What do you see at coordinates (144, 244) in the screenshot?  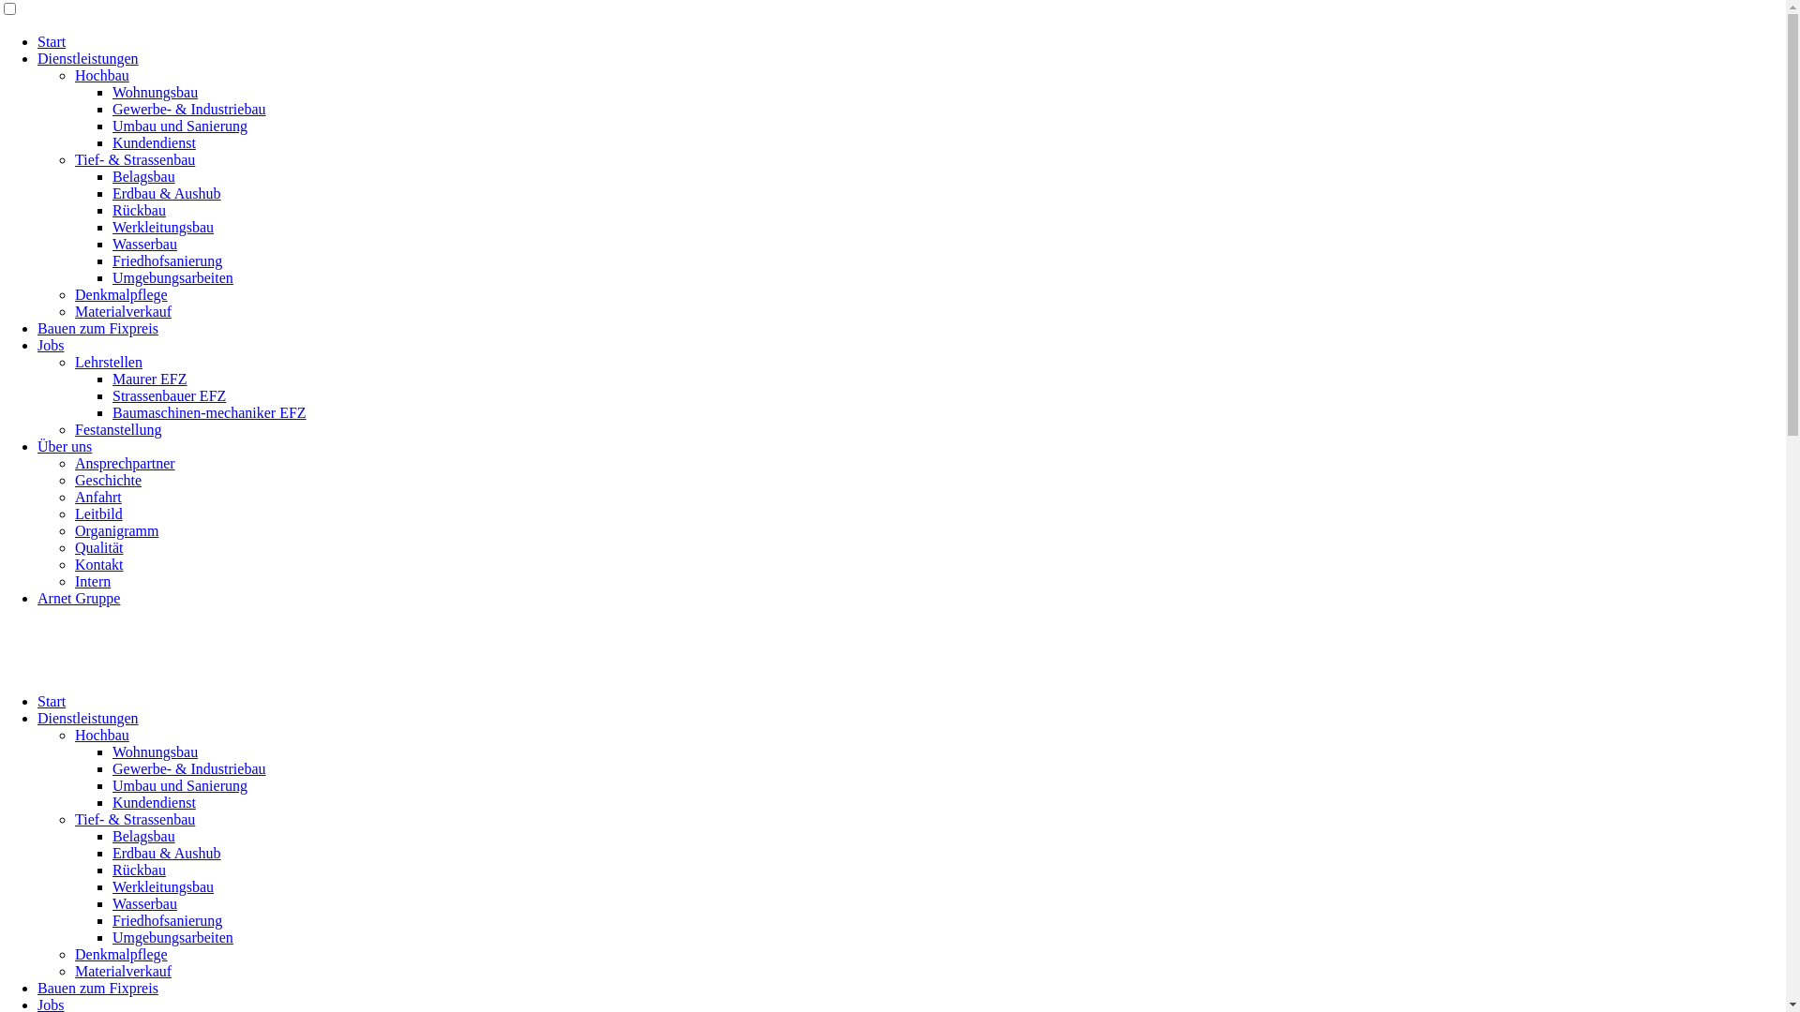 I see `Wasserbau` at bounding box center [144, 244].